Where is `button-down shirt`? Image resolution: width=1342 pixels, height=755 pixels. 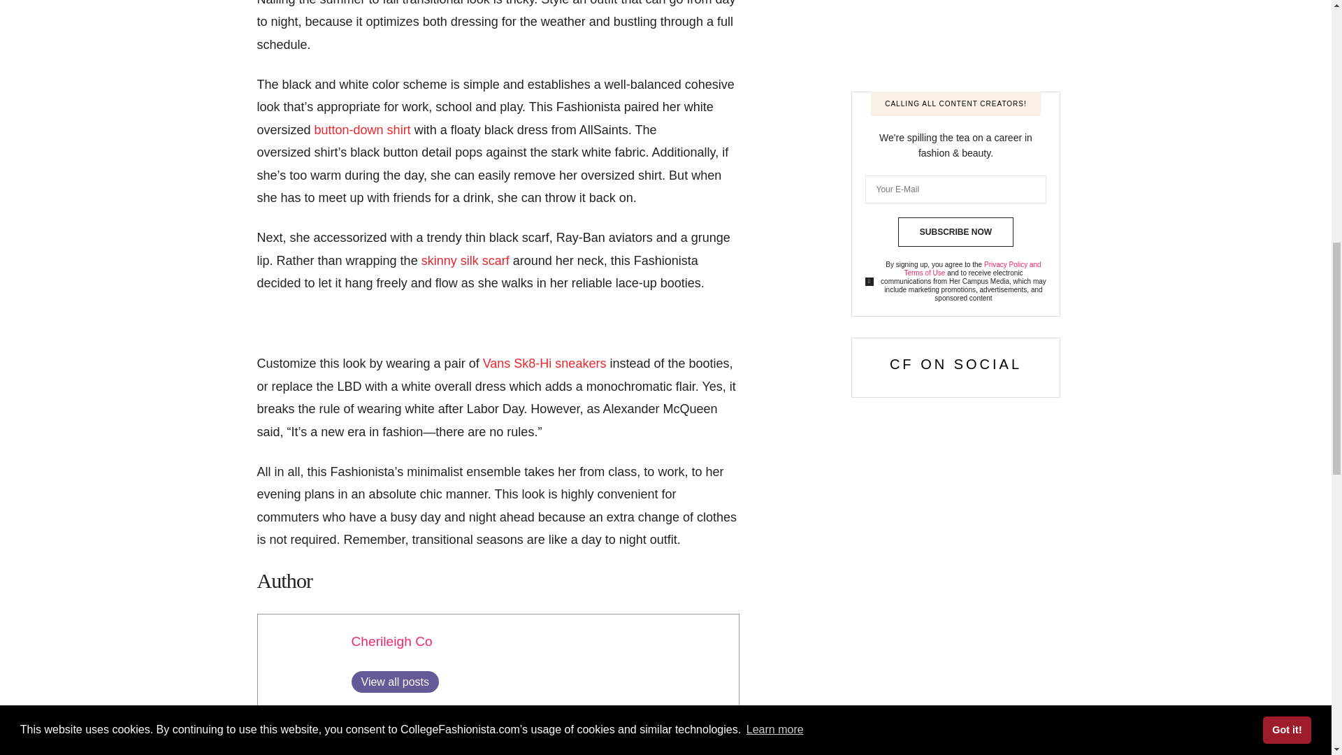
button-down shirt is located at coordinates (362, 130).